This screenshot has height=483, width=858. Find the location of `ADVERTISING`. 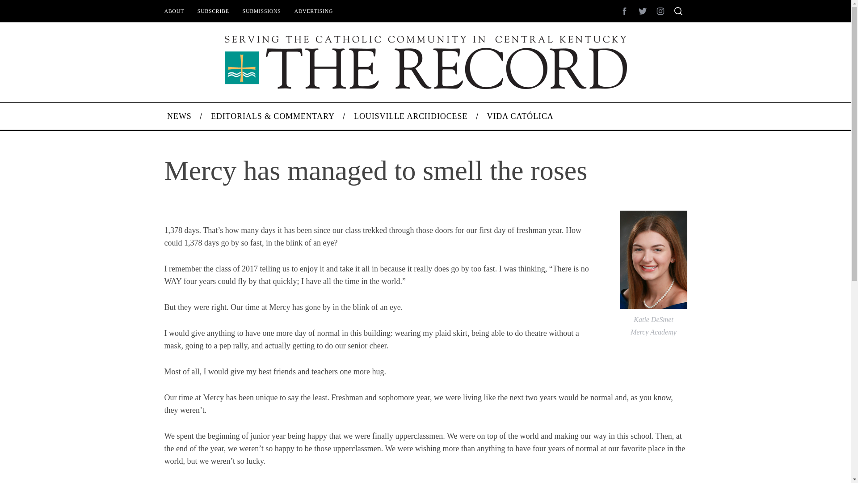

ADVERTISING is located at coordinates (314, 11).